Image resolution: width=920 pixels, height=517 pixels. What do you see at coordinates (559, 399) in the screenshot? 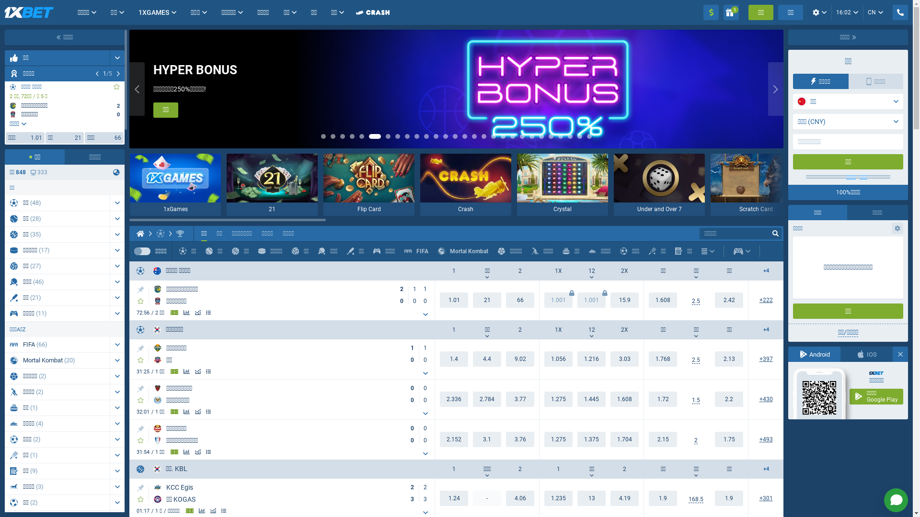
I see `1.275` at bounding box center [559, 399].